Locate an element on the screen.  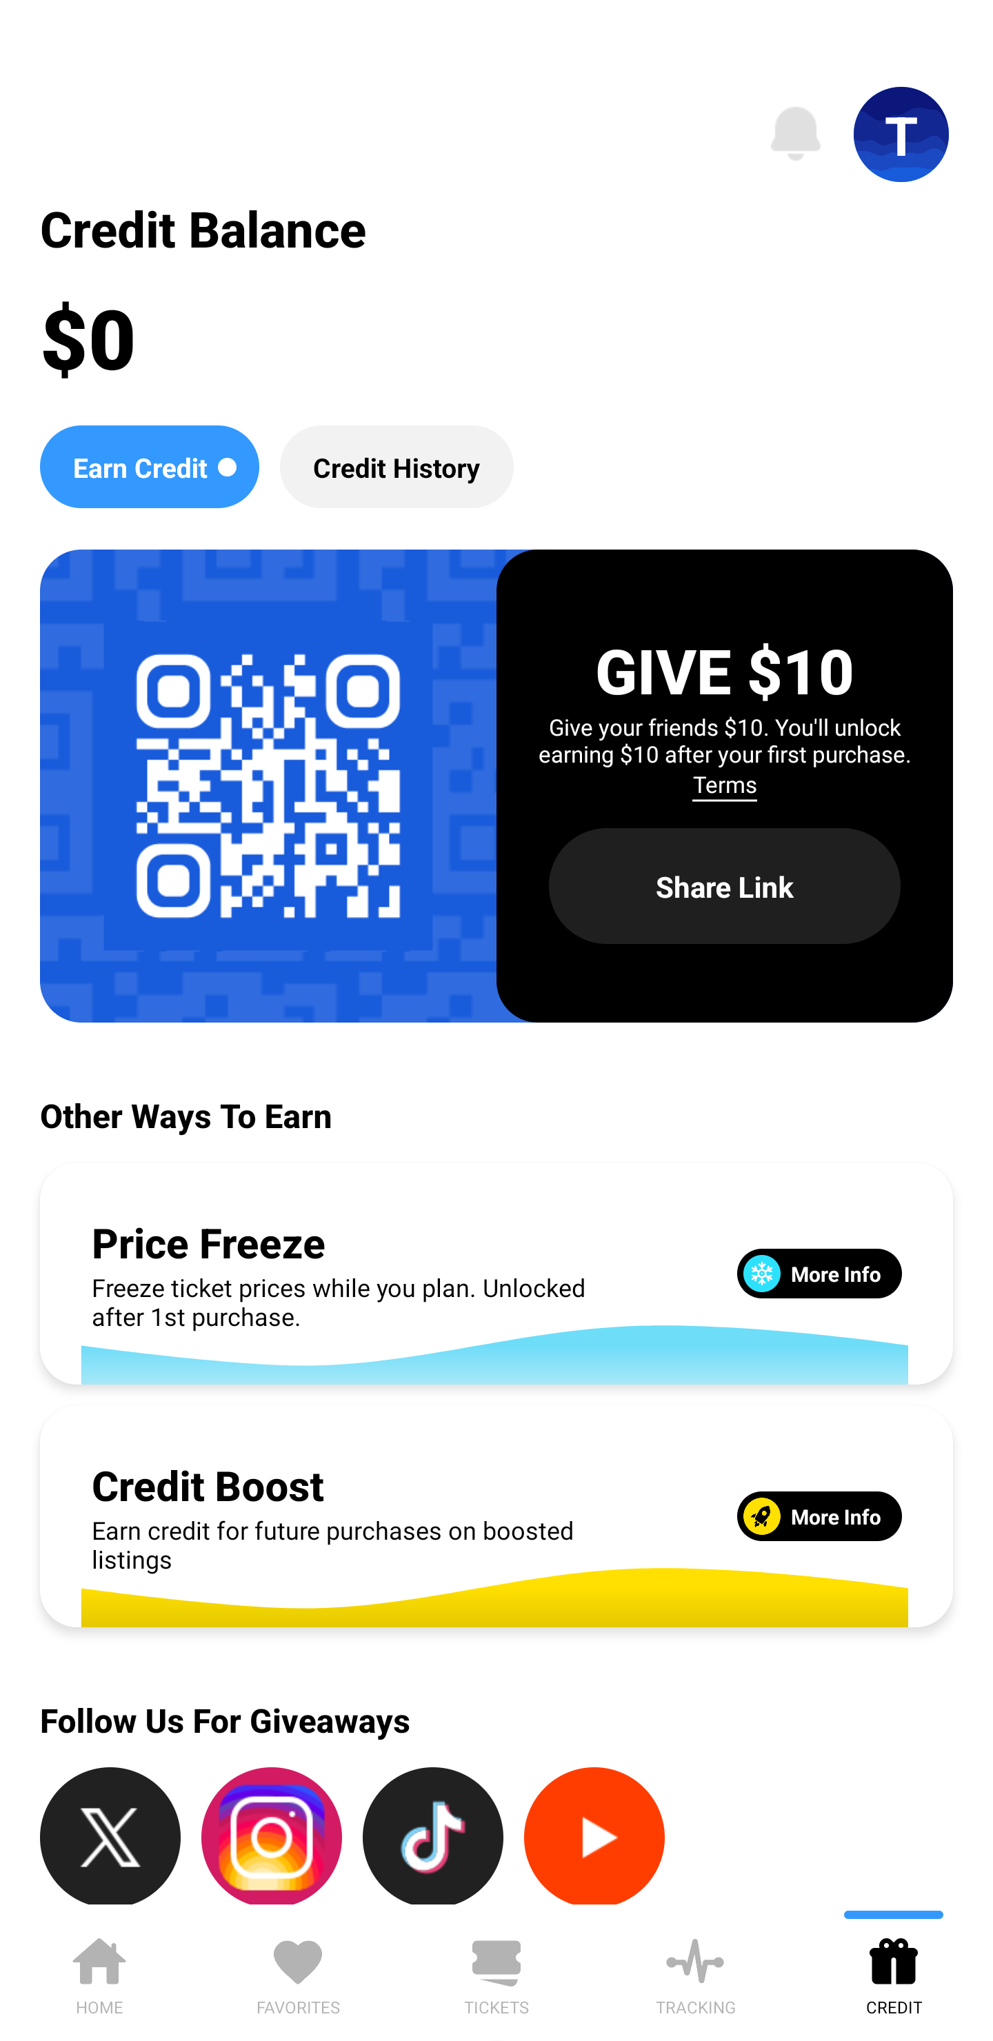
YouTube is located at coordinates (594, 1836).